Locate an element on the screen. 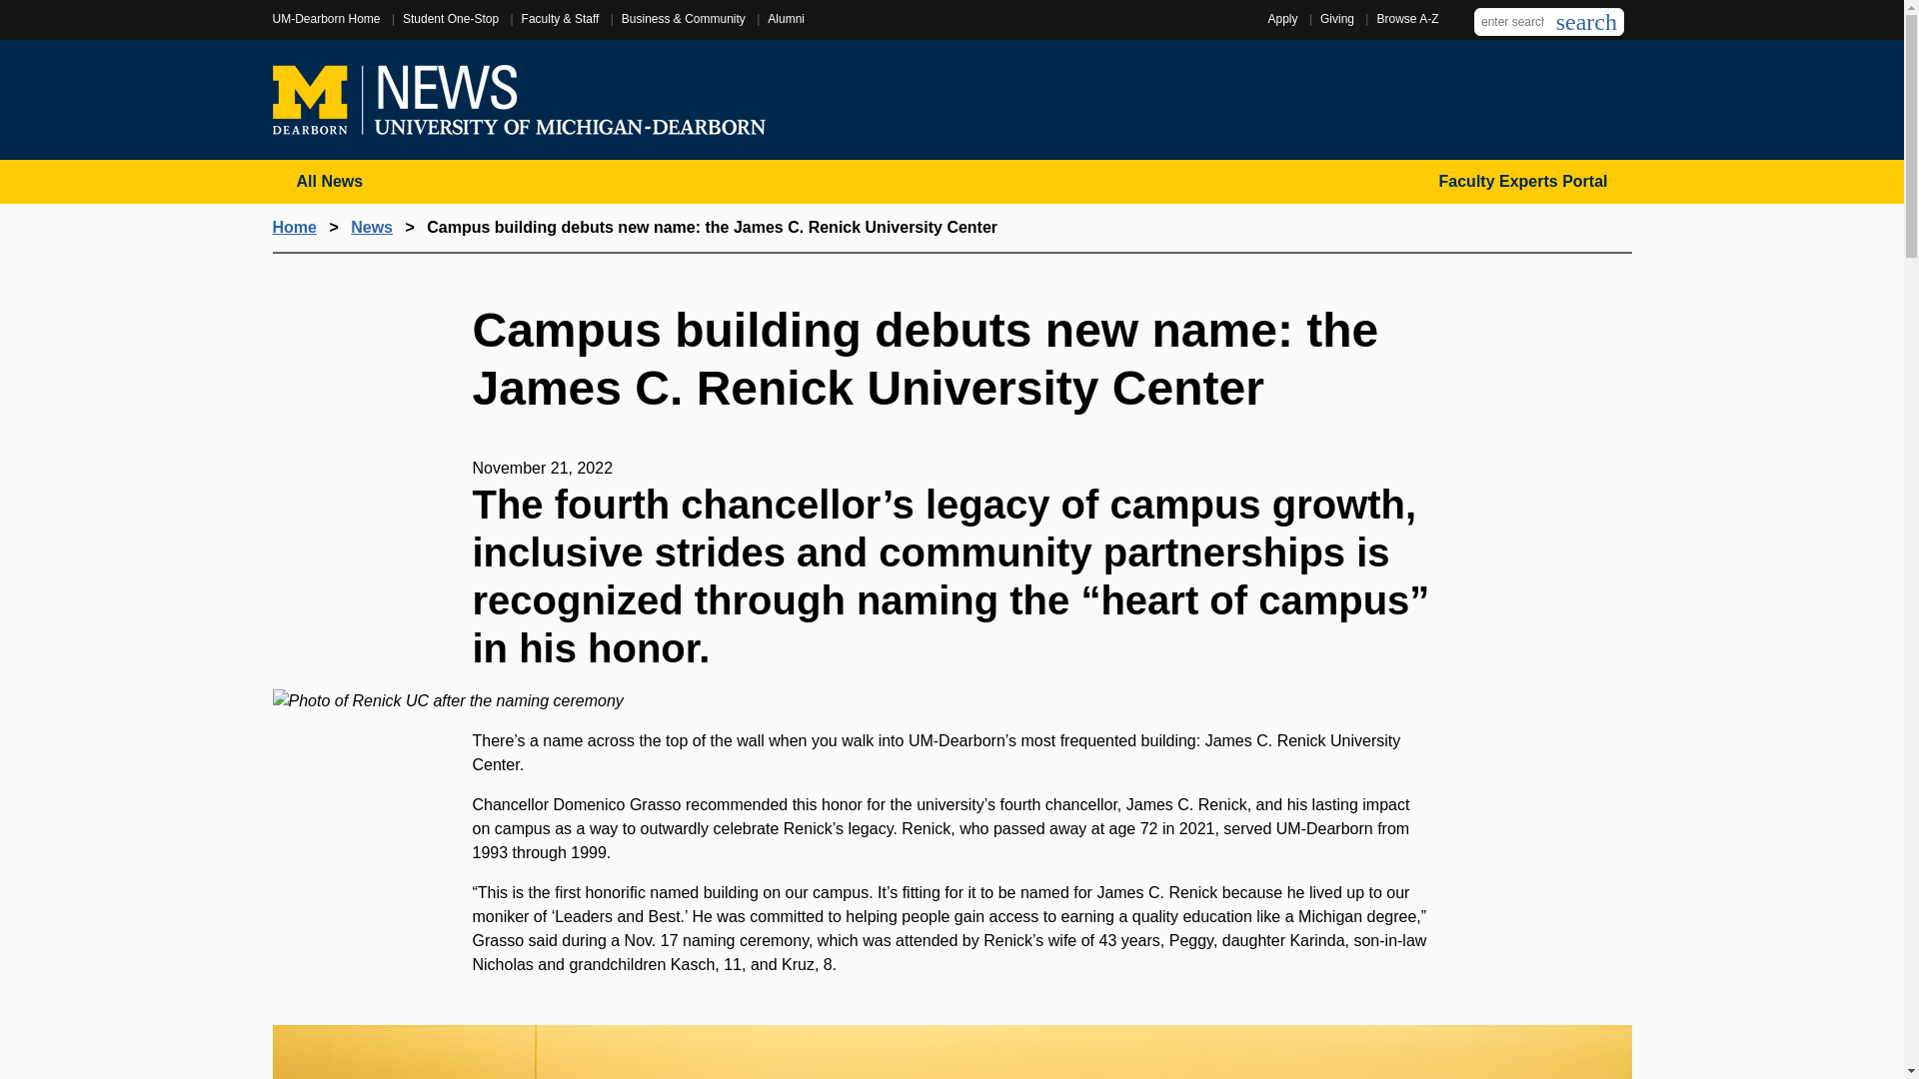  Faculty Experts Portal is located at coordinates (1523, 182).